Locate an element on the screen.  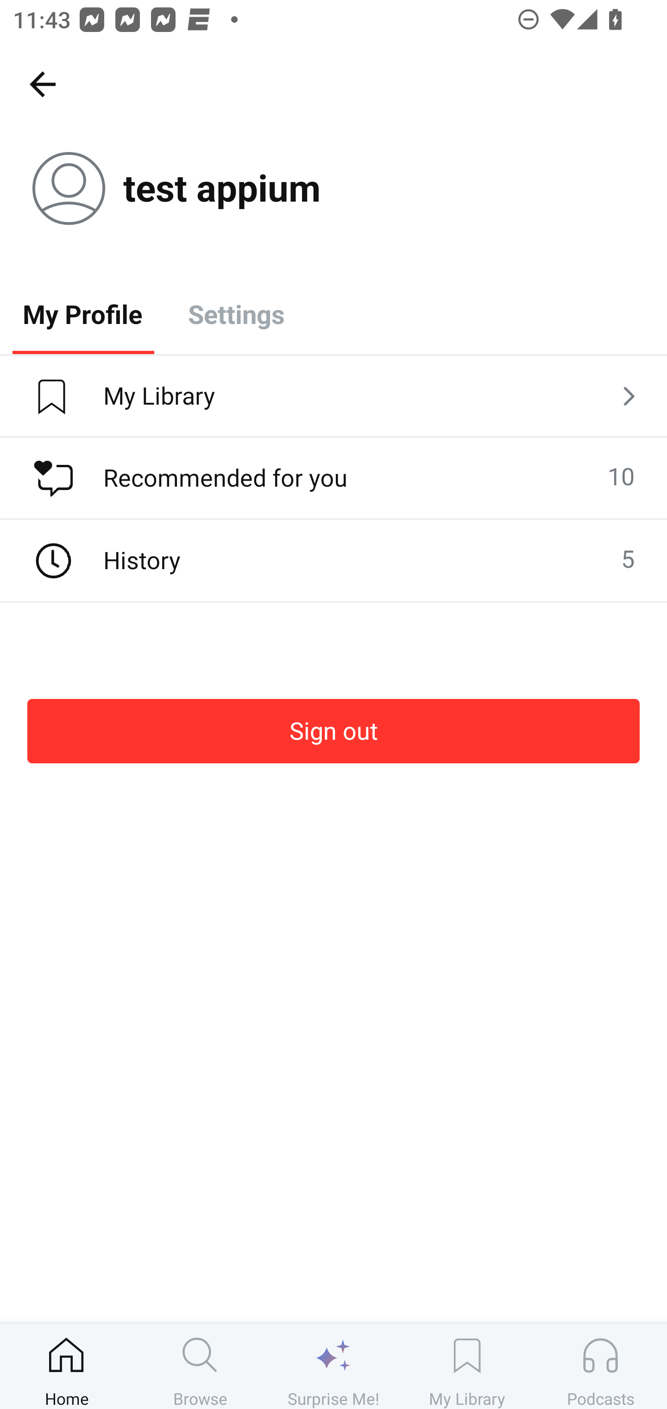
My Library is located at coordinates (467, 1366).